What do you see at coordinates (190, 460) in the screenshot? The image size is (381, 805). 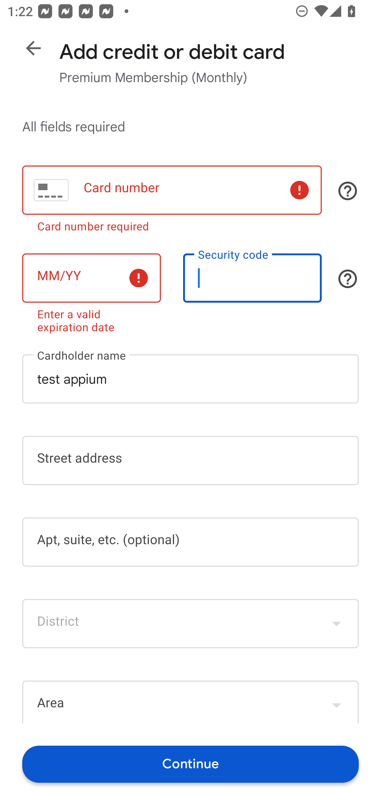 I see `Street address` at bounding box center [190, 460].